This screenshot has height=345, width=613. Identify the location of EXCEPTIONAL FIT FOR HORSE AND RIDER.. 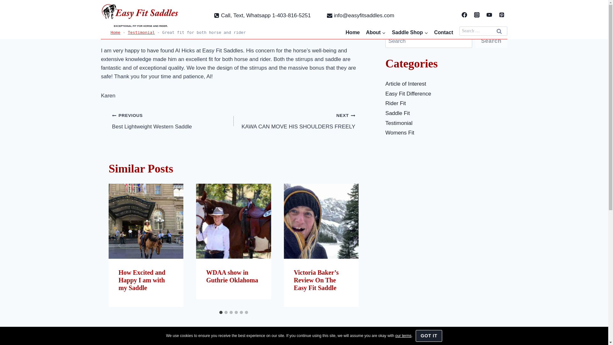
(141, 15).